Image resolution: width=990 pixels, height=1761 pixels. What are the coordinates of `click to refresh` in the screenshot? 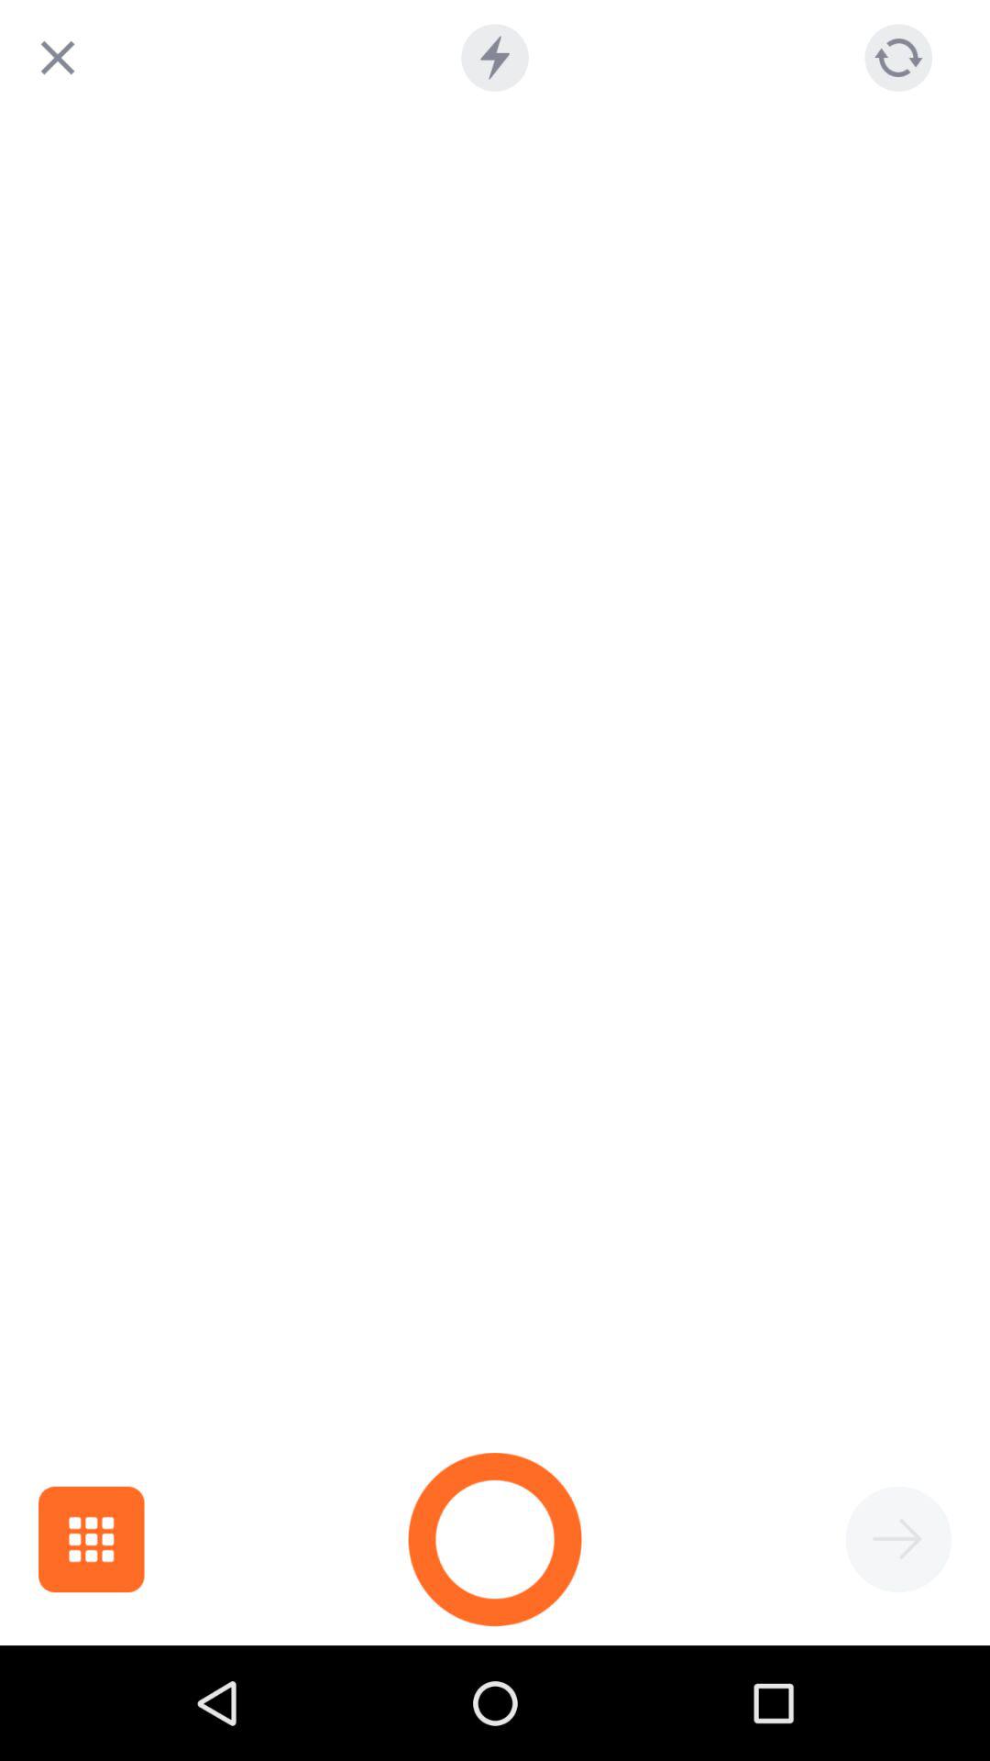 It's located at (898, 57).